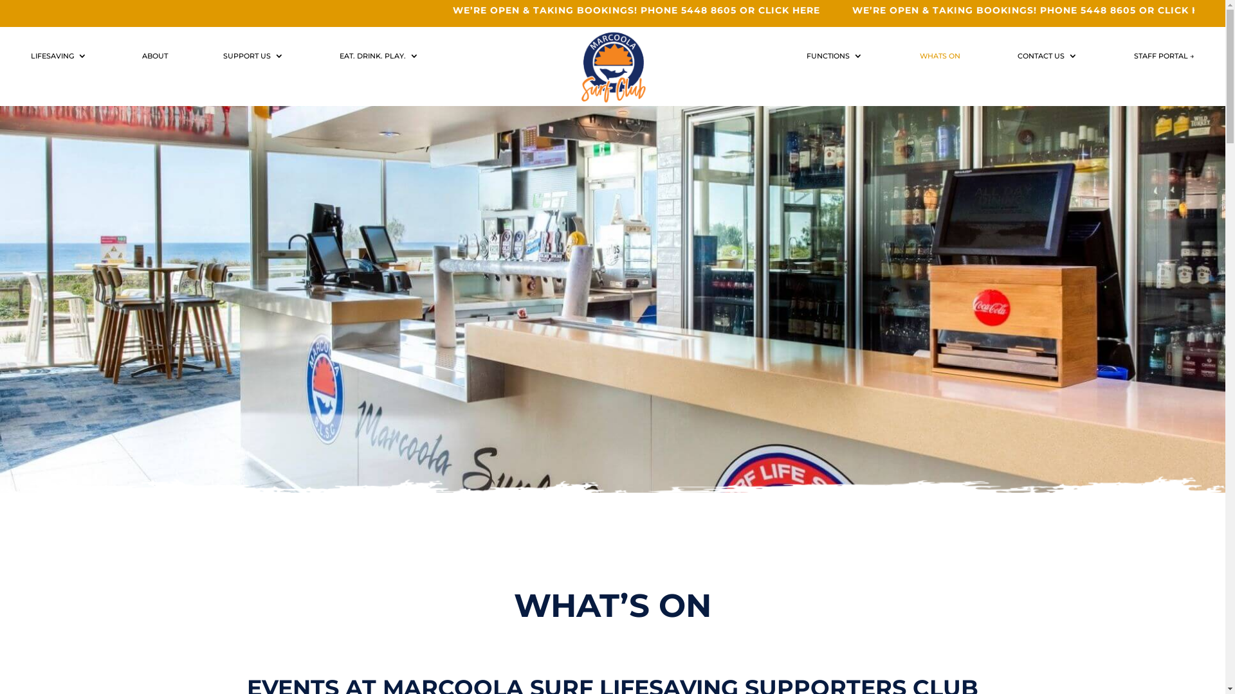  Describe the element at coordinates (1047, 58) in the screenshot. I see `CONTACT US` at that location.